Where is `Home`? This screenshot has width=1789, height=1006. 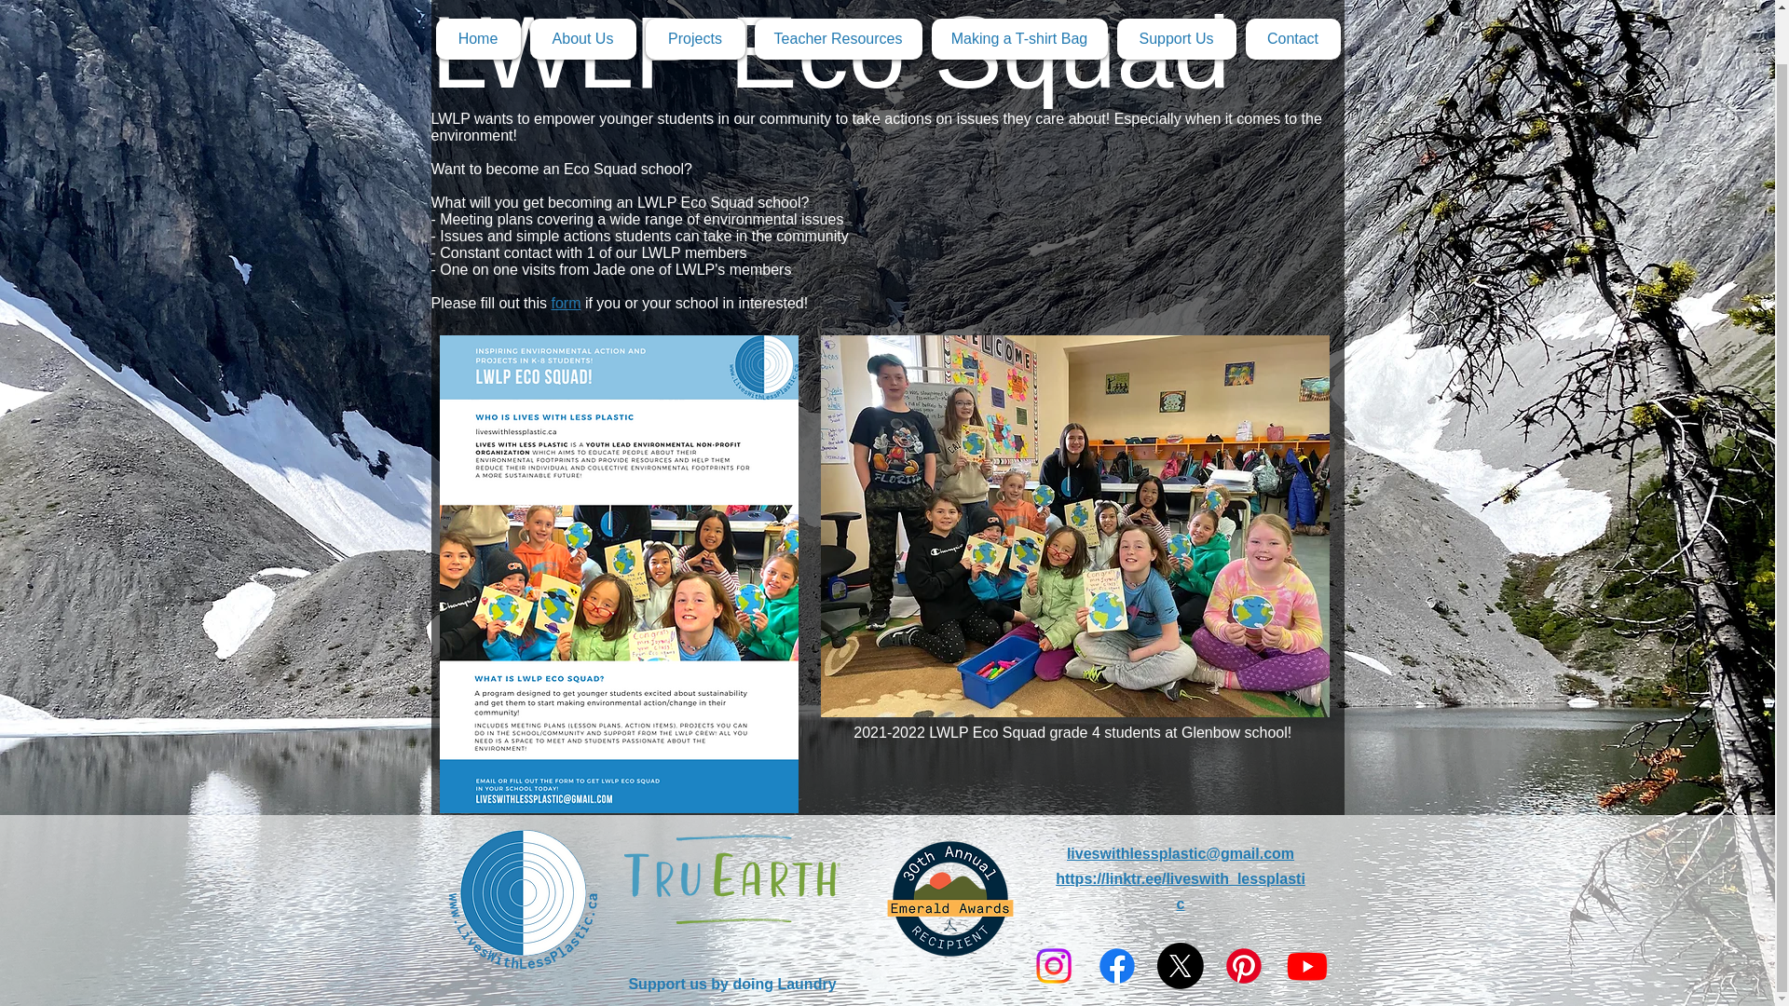 Home is located at coordinates (478, 2).